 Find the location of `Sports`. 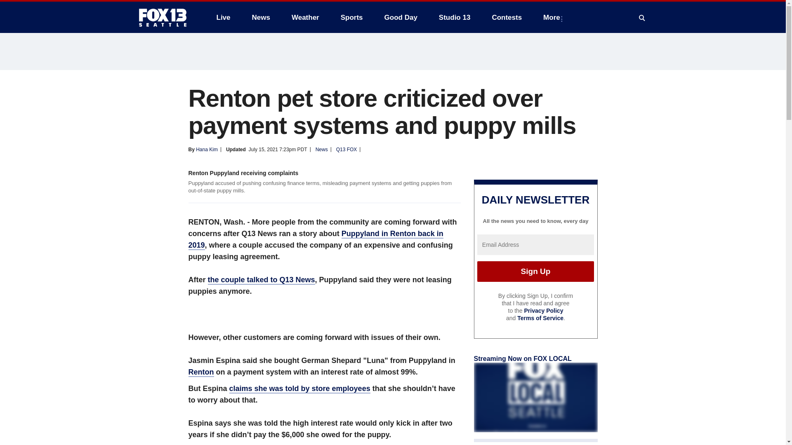

Sports is located at coordinates (352, 17).